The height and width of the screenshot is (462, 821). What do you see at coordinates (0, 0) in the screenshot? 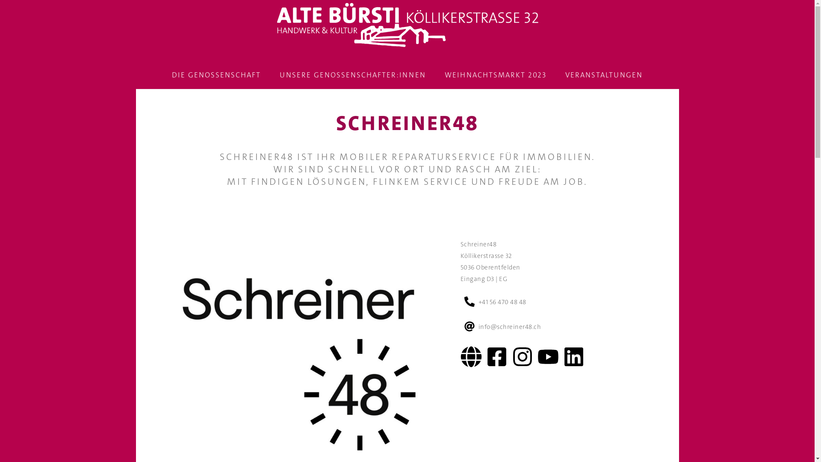
I see `Zur Hauptnavigation springen` at bounding box center [0, 0].